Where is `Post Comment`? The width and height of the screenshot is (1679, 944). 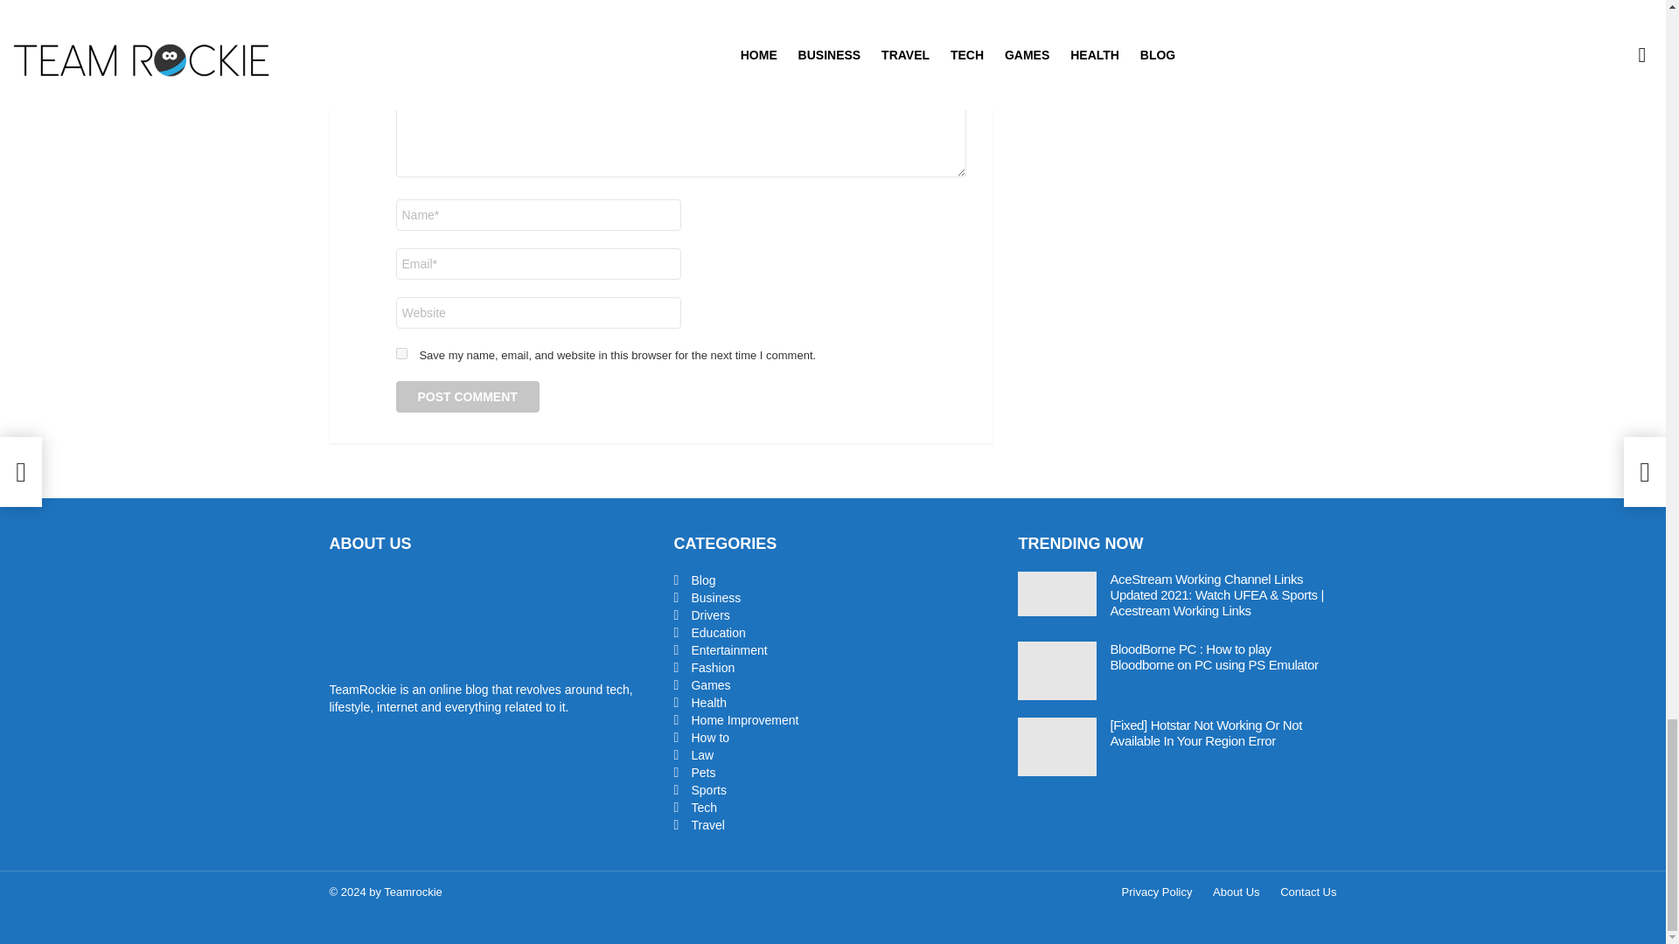
Post Comment is located at coordinates (467, 397).